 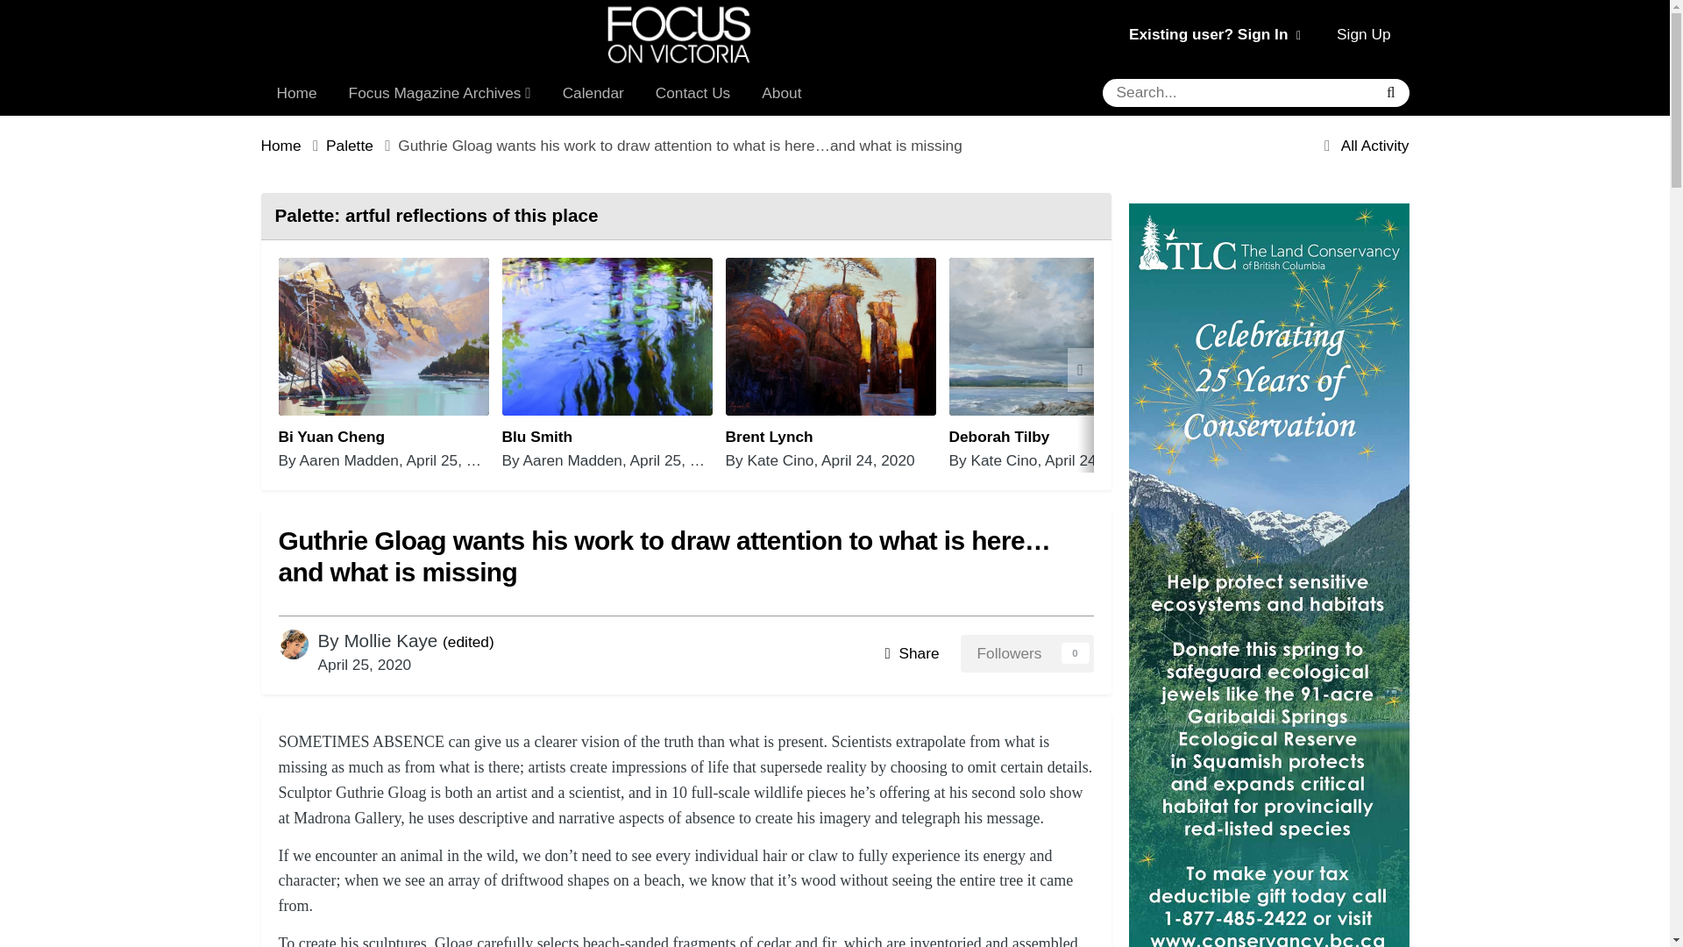 I want to click on View the image Blu Smith, so click(x=536, y=437).